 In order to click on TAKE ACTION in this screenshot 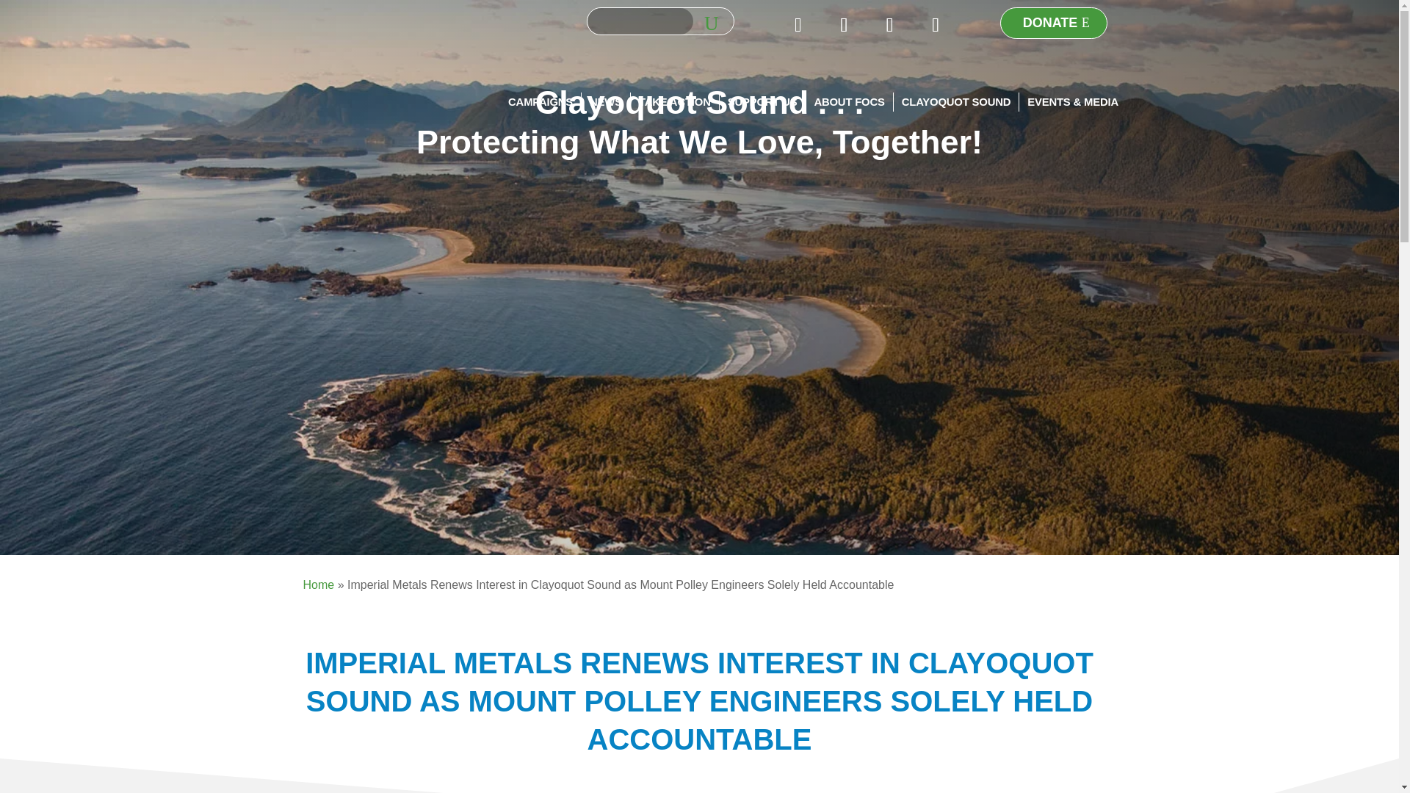, I will do `click(674, 102)`.